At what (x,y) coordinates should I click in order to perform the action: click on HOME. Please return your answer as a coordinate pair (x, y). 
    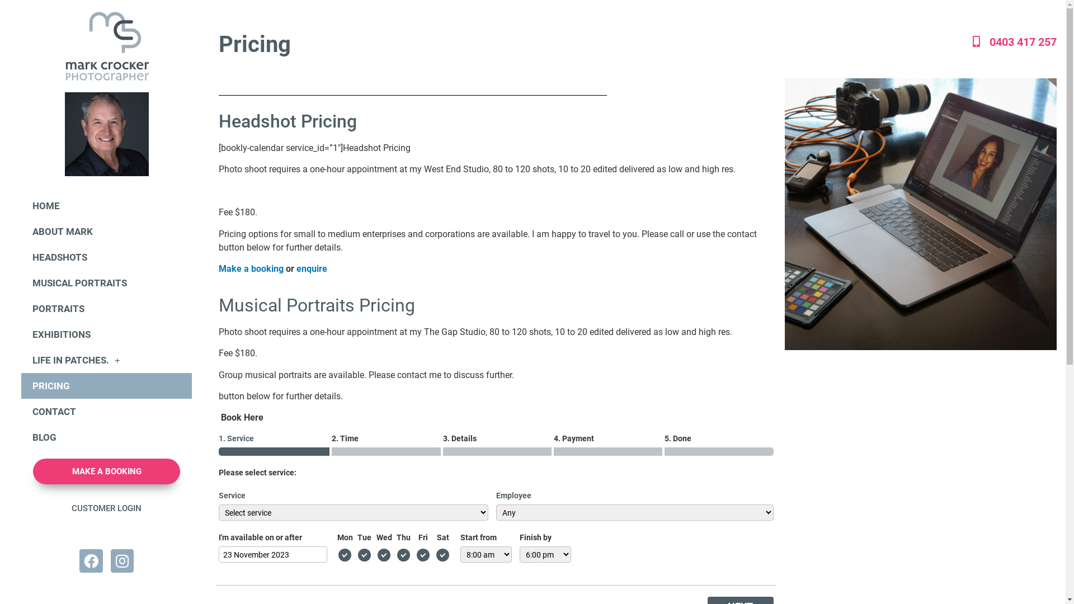
    Looking at the image, I should click on (106, 206).